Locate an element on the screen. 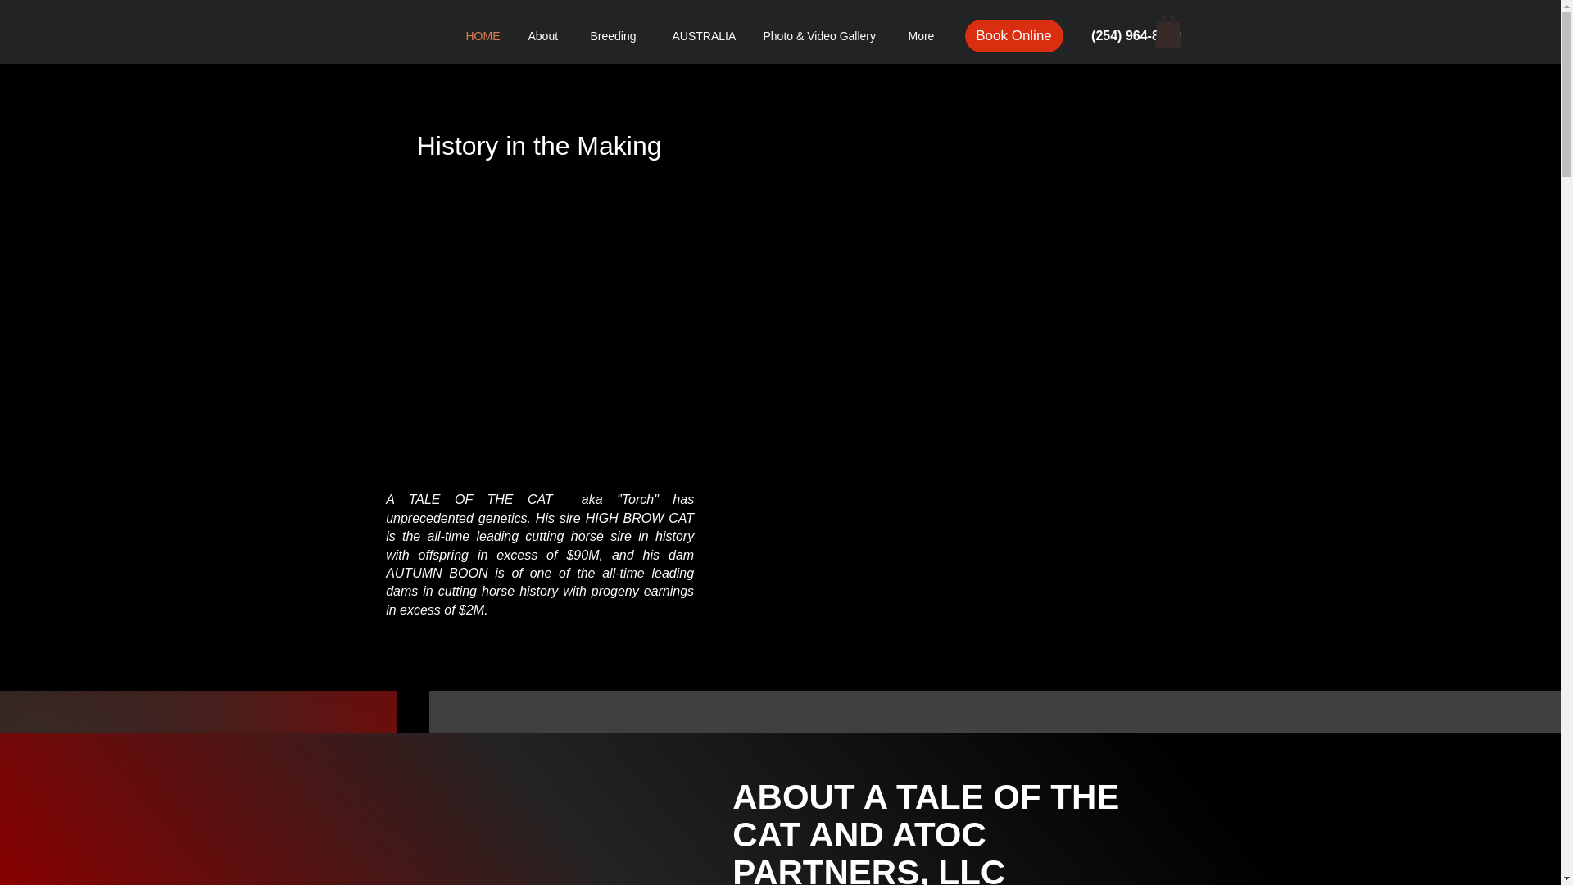  Book Online is located at coordinates (1014, 35).